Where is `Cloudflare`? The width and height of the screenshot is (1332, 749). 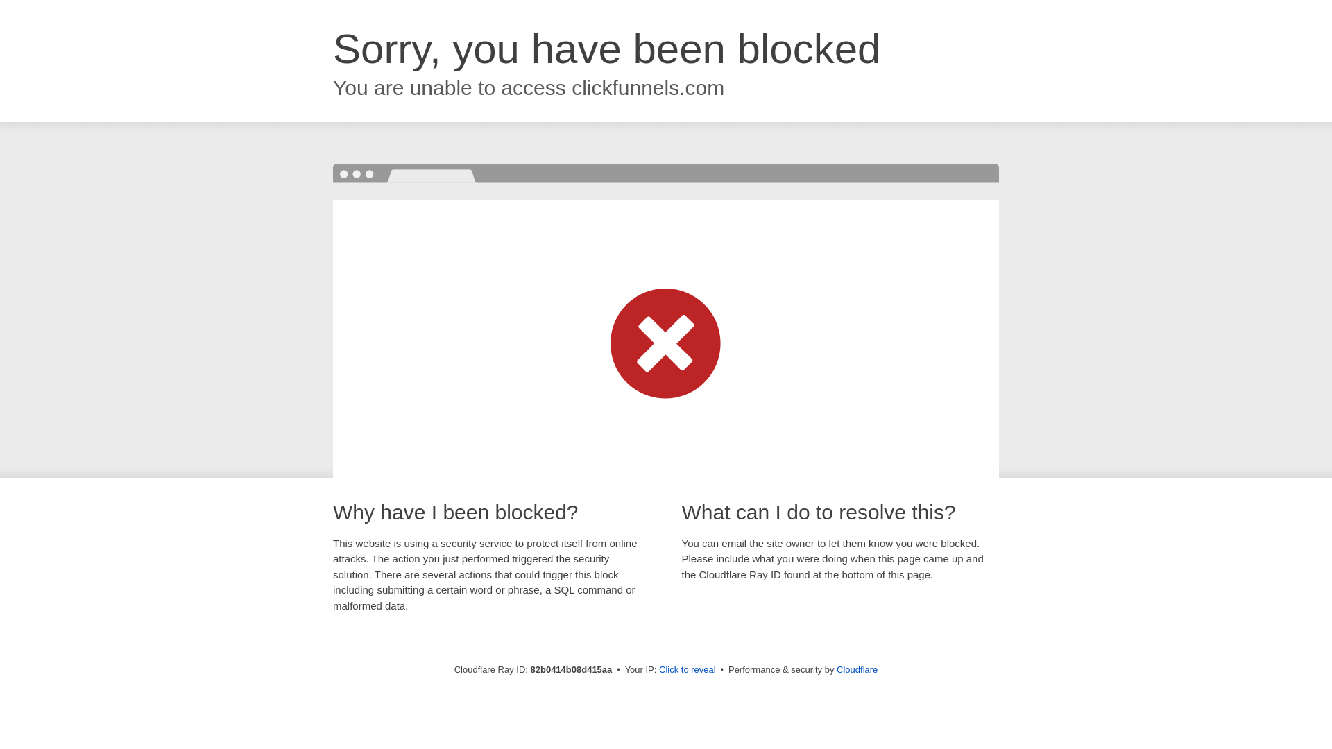
Cloudflare is located at coordinates (857, 670).